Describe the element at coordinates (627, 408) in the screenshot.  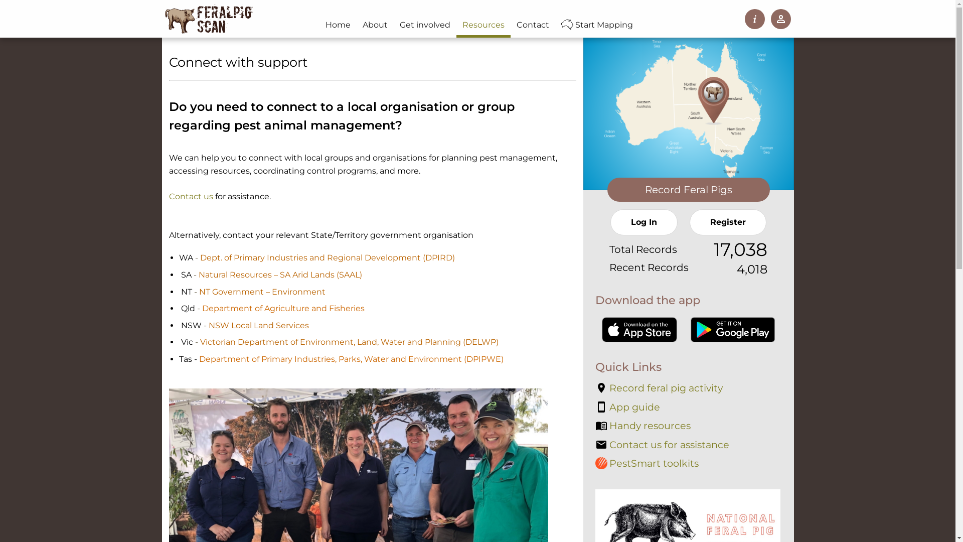
I see `App guide` at that location.